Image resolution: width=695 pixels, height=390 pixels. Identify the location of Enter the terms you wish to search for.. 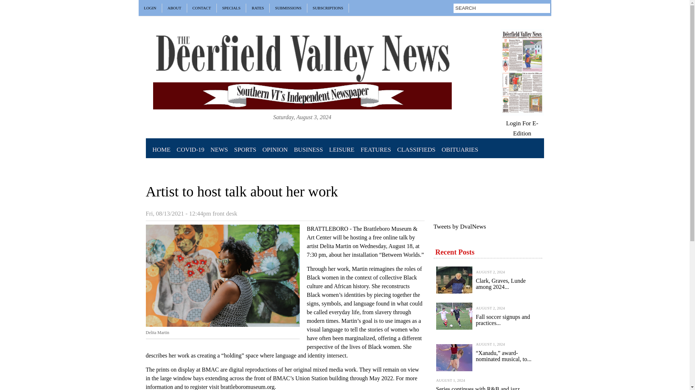
(514, 8).